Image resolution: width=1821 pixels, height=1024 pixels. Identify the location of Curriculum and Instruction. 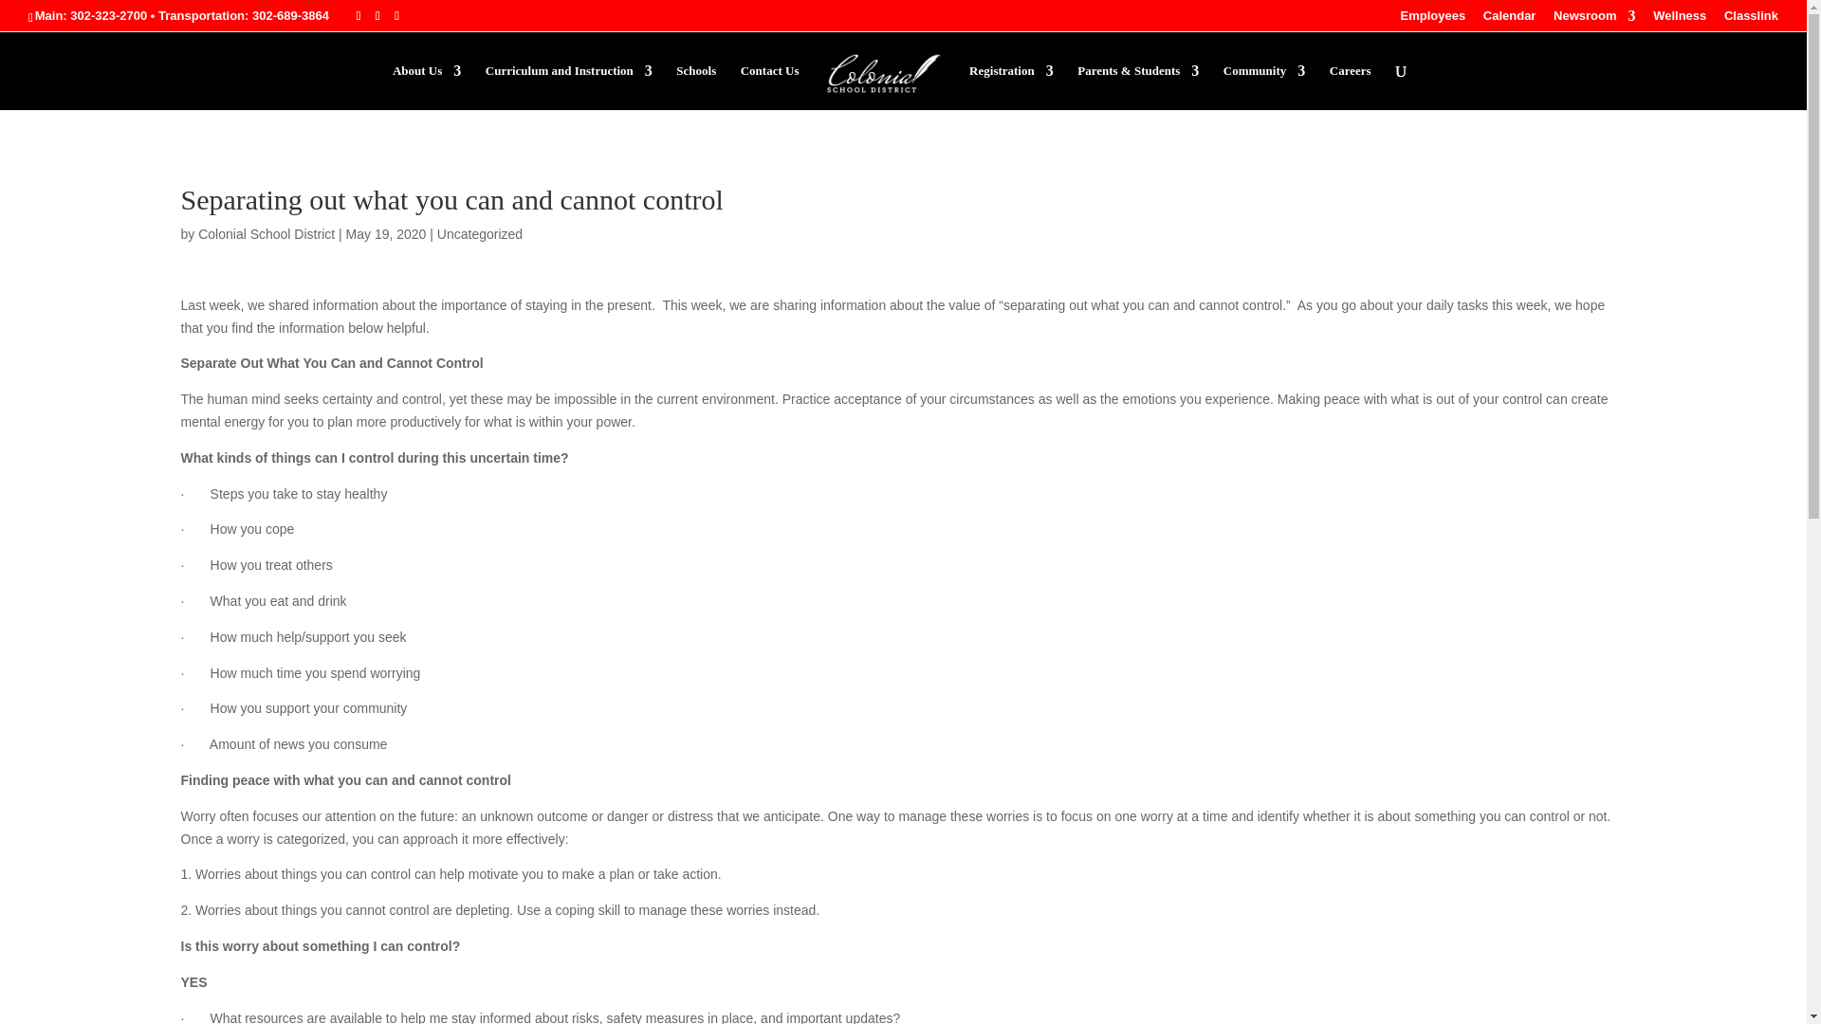
(569, 87).